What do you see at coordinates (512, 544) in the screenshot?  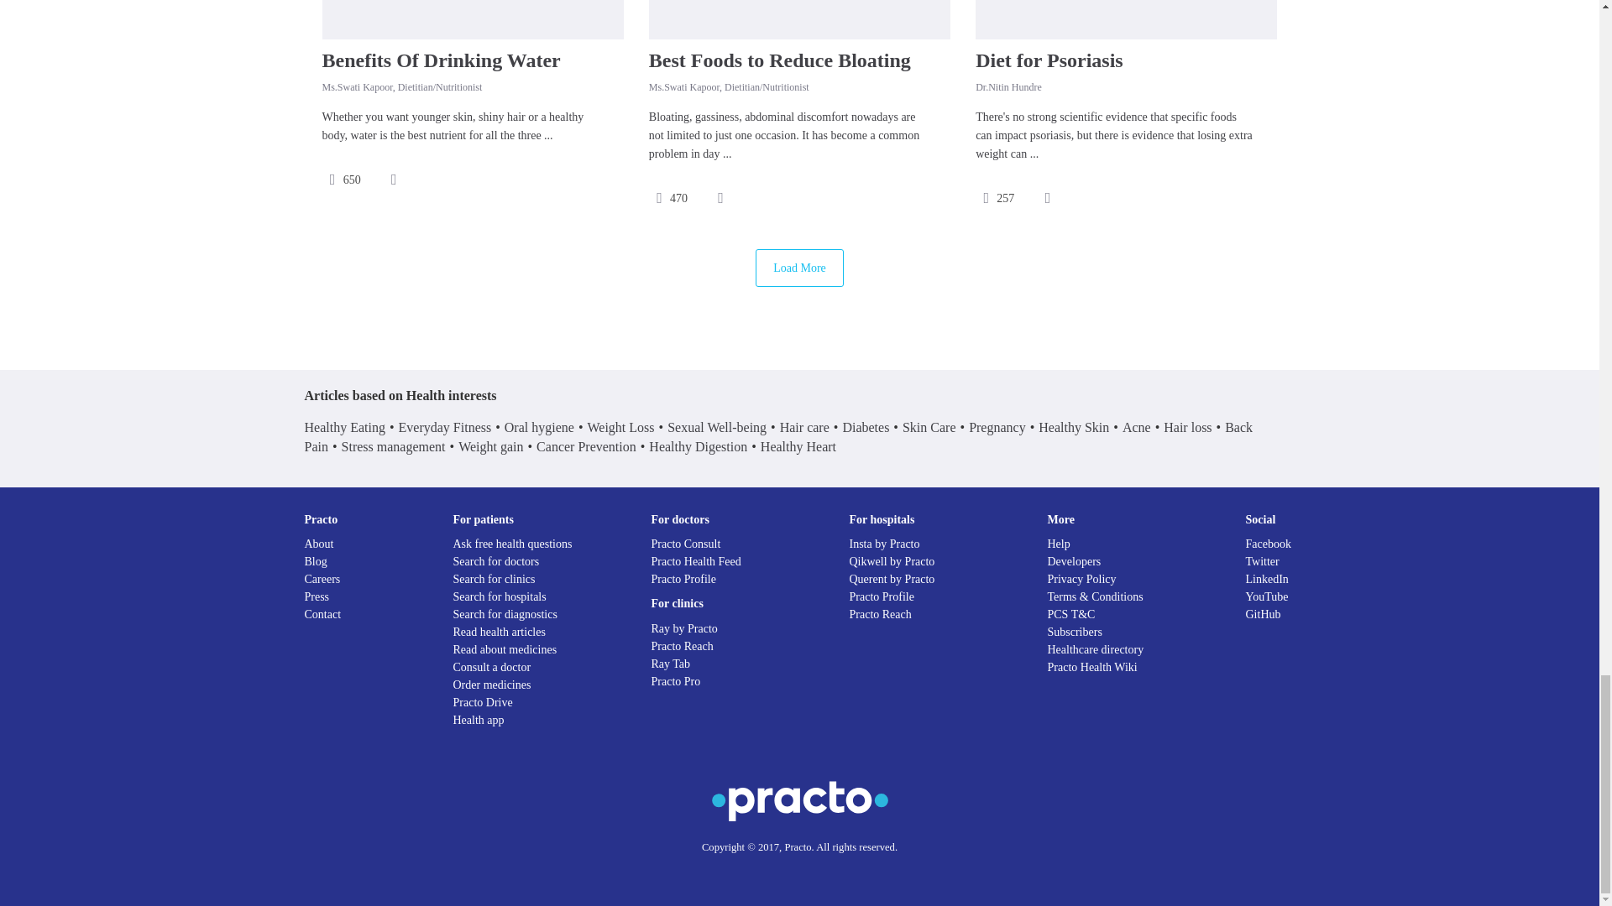 I see `Ask free health questions` at bounding box center [512, 544].